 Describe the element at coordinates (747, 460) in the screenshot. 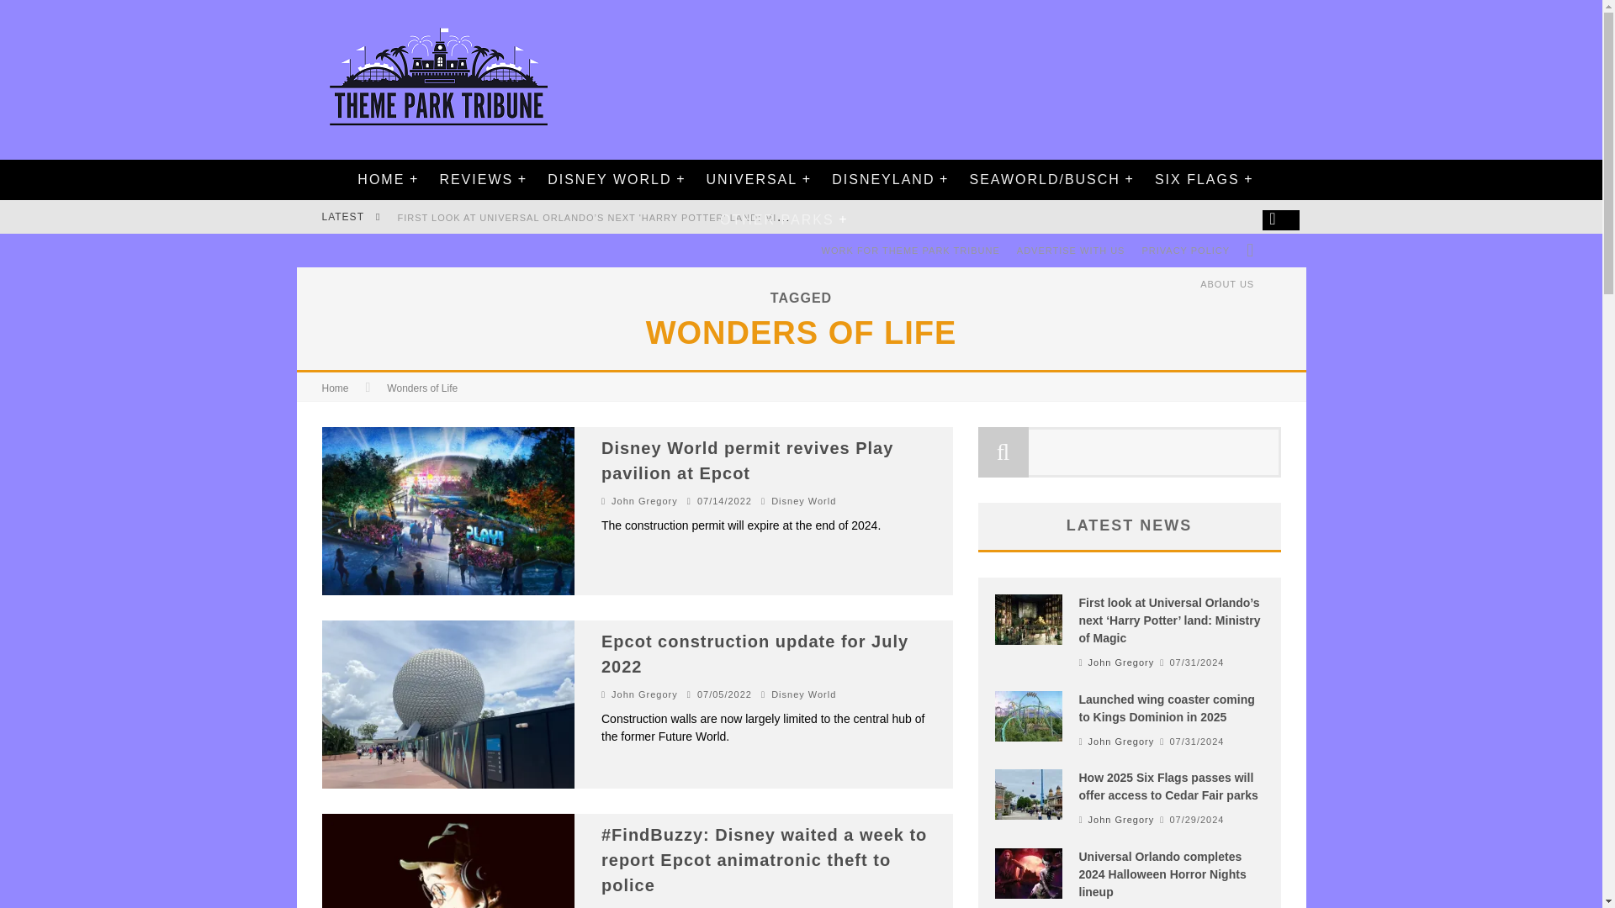

I see `Disney World permit revives Play pavilion at Epcot` at that location.